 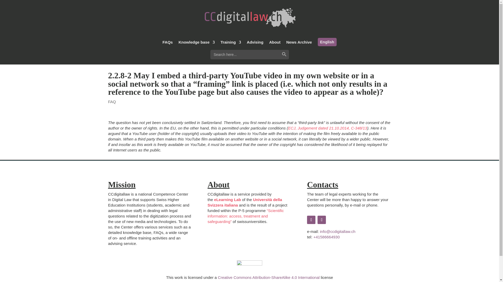 I want to click on eLearning Lab, so click(x=227, y=199).